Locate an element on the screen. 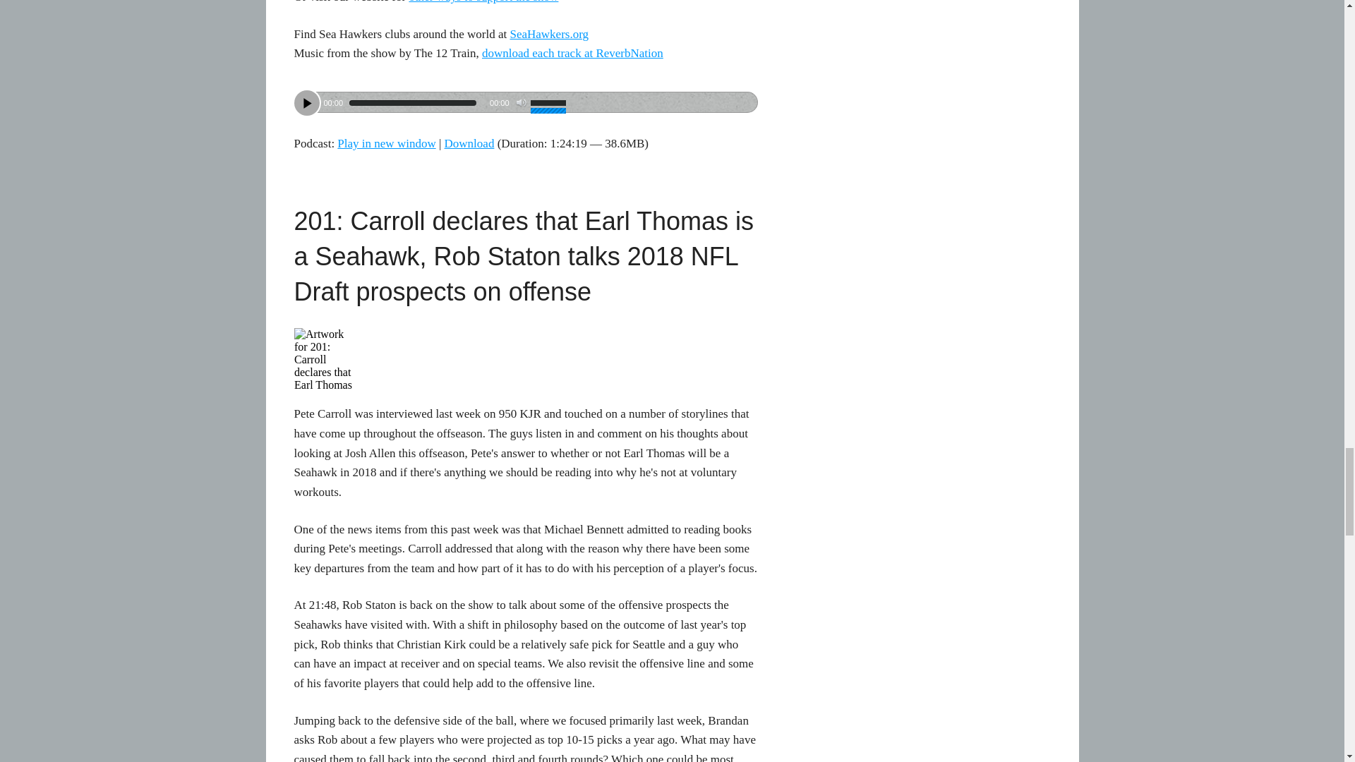  Play in new window is located at coordinates (386, 143).